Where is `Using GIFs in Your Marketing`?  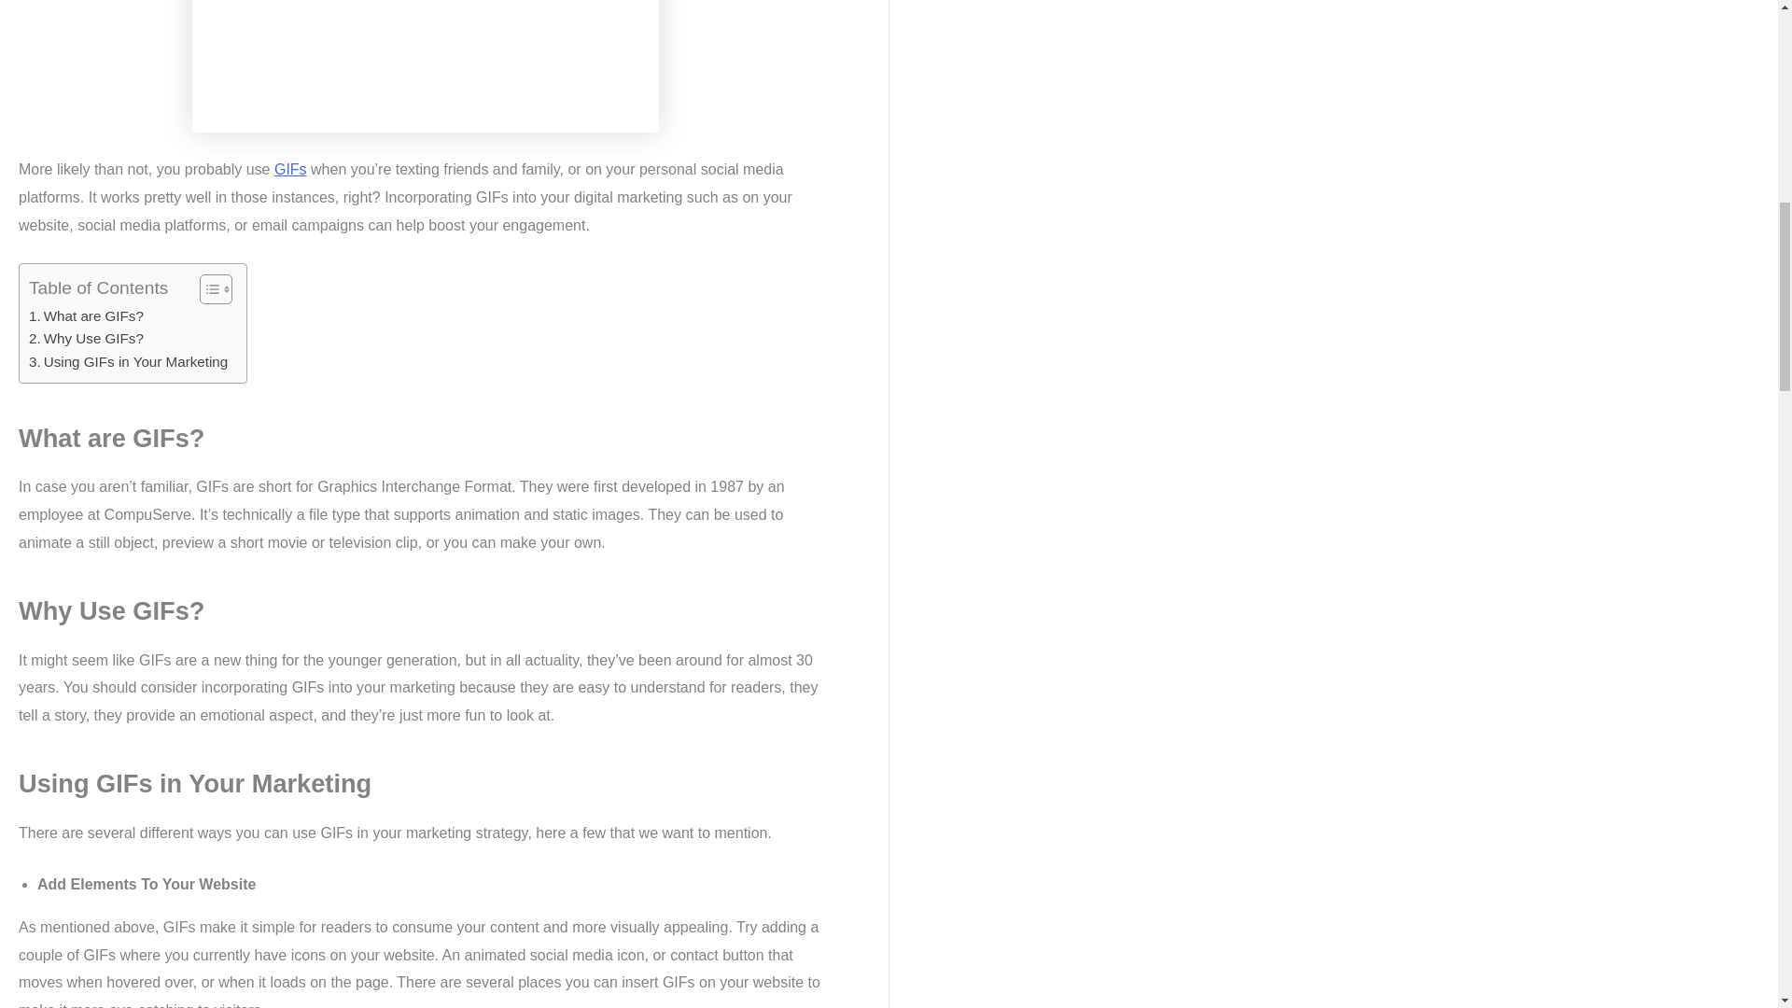 Using GIFs in Your Marketing is located at coordinates (127, 361).